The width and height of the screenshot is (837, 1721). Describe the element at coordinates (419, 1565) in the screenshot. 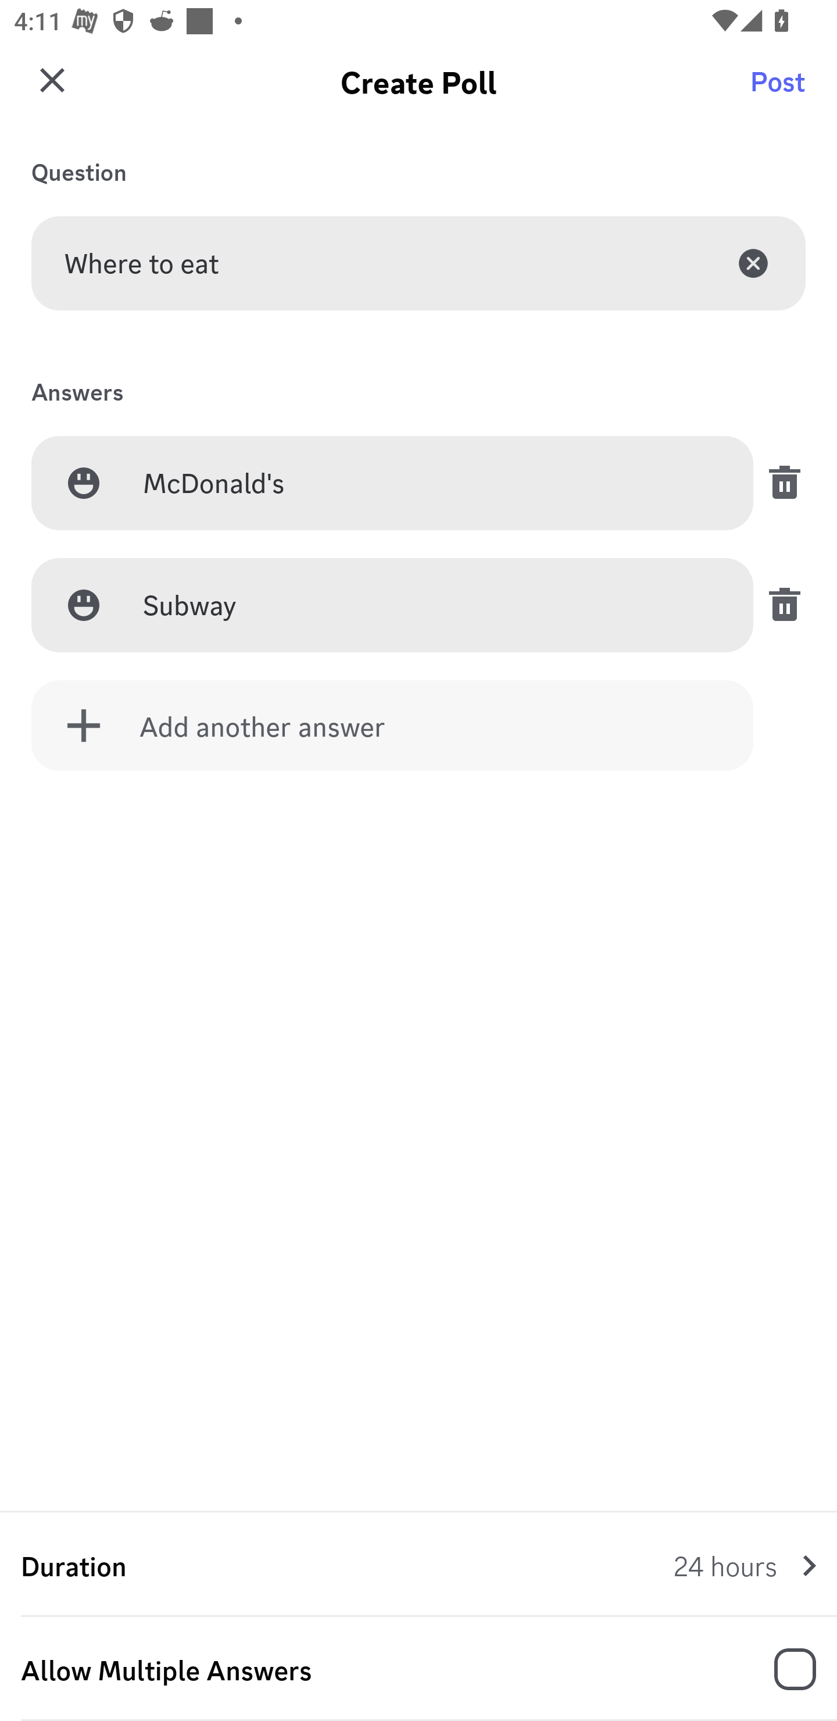

I see `Duration 24 hours Duration 24 hours` at that location.